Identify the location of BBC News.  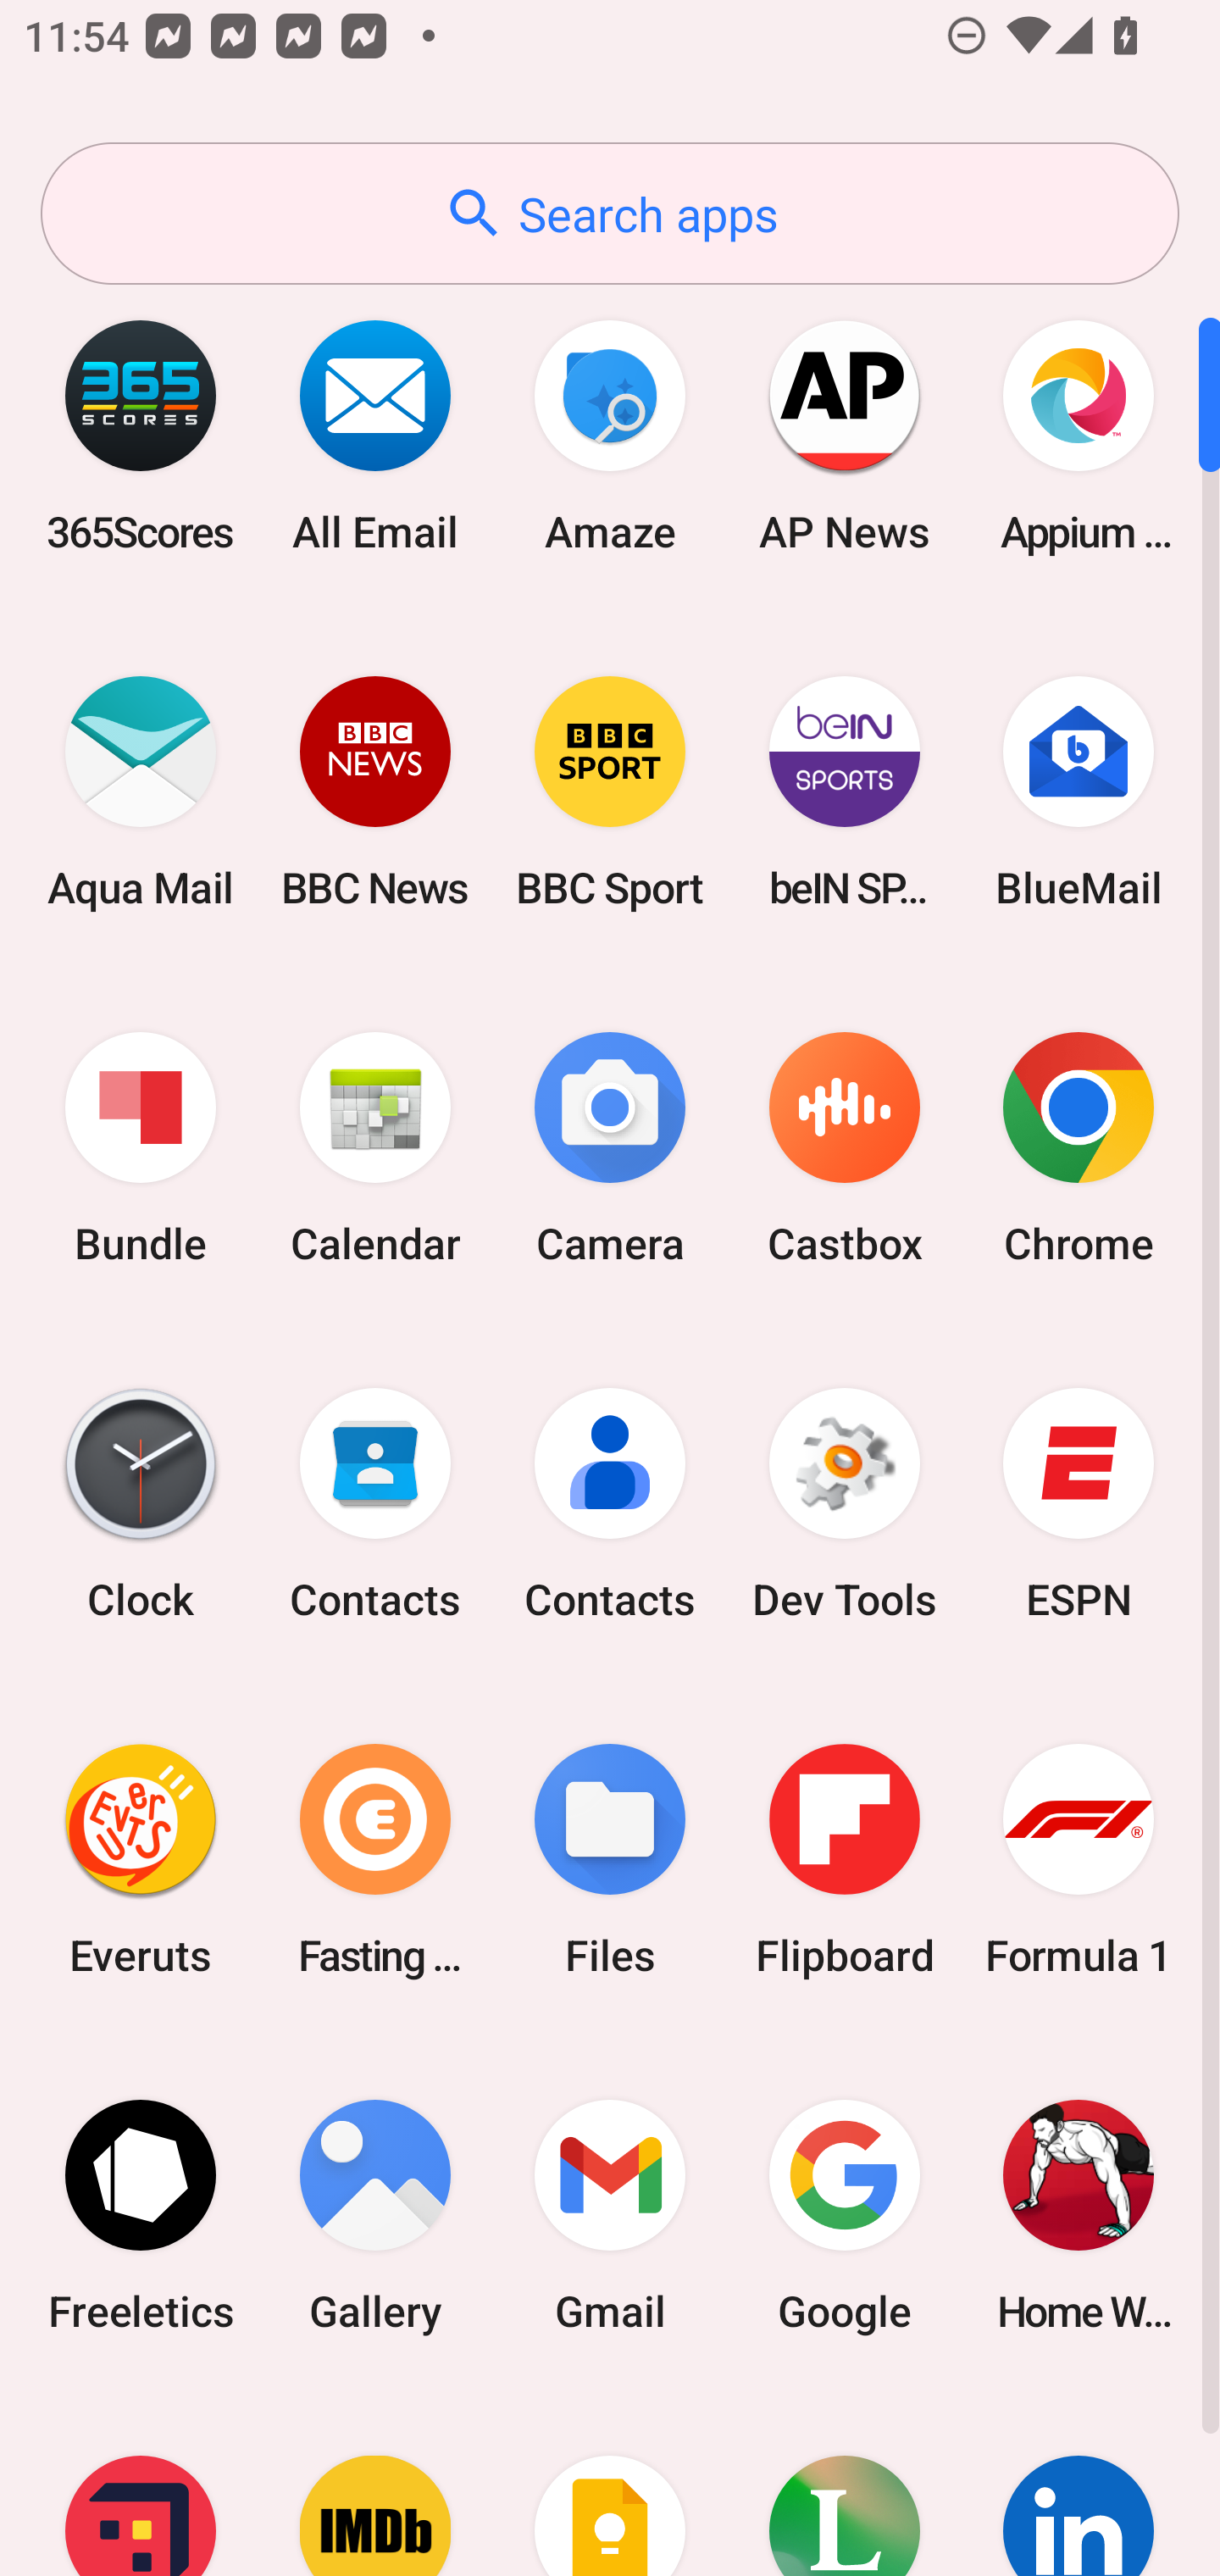
(375, 791).